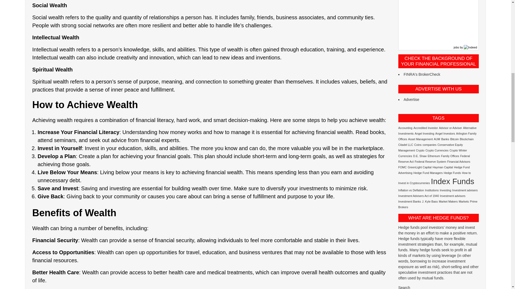  I want to click on Coins, so click(417, 144).